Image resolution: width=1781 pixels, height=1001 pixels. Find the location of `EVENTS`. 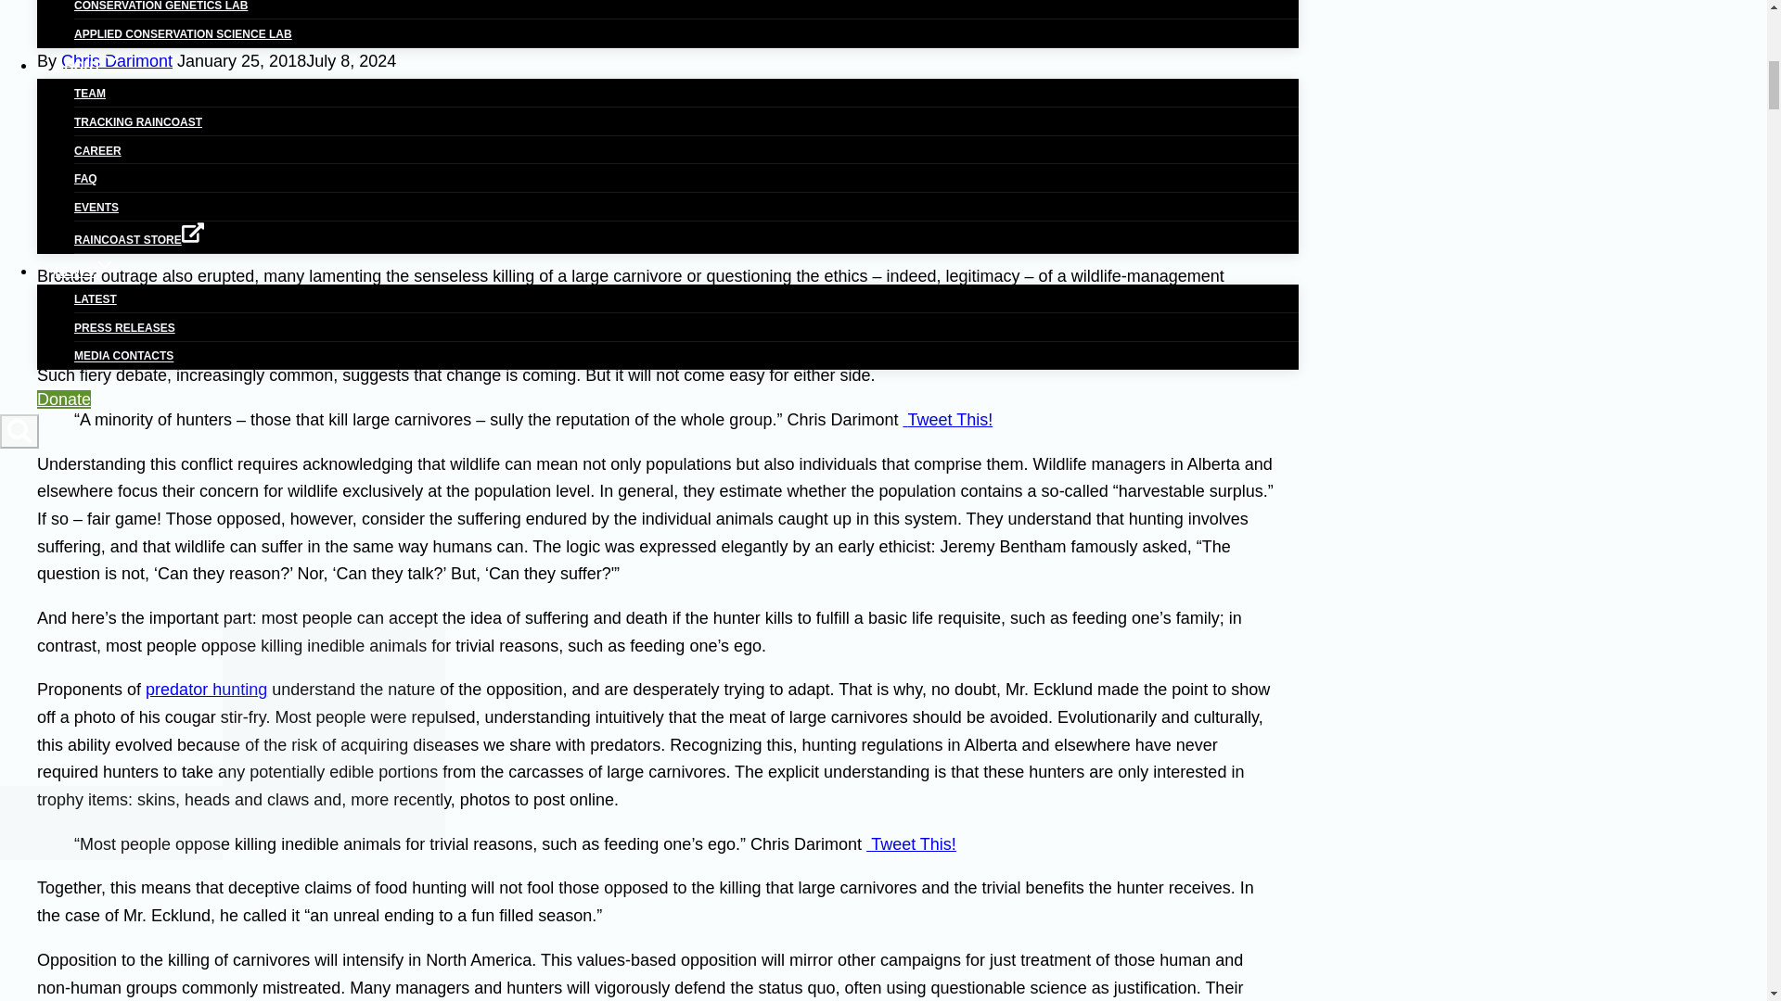

EVENTS is located at coordinates (96, 207).